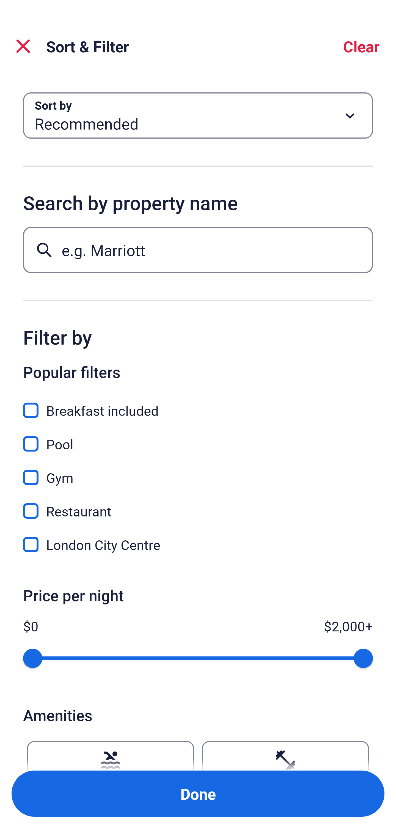 This screenshot has width=396, height=836. What do you see at coordinates (198, 116) in the screenshot?
I see `Sort by Button Recommended` at bounding box center [198, 116].